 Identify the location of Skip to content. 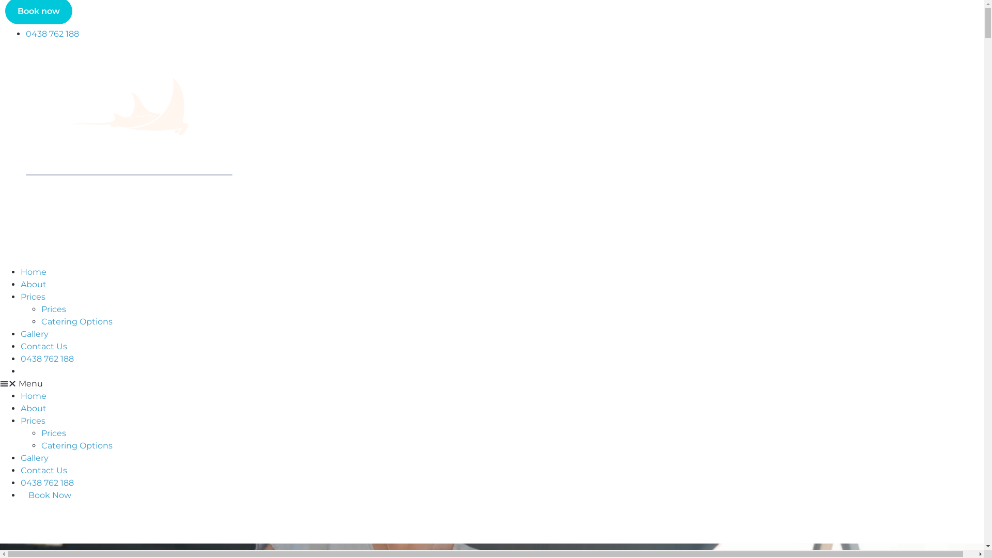
(0, 0).